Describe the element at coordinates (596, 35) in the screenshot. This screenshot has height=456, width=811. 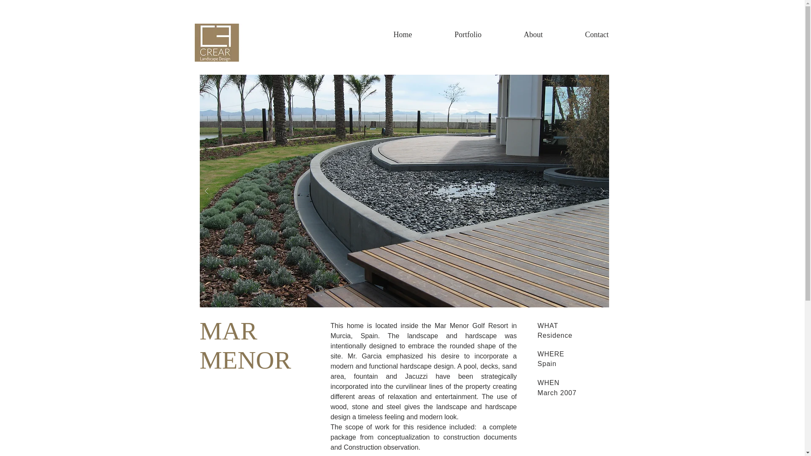
I see `Contact` at that location.